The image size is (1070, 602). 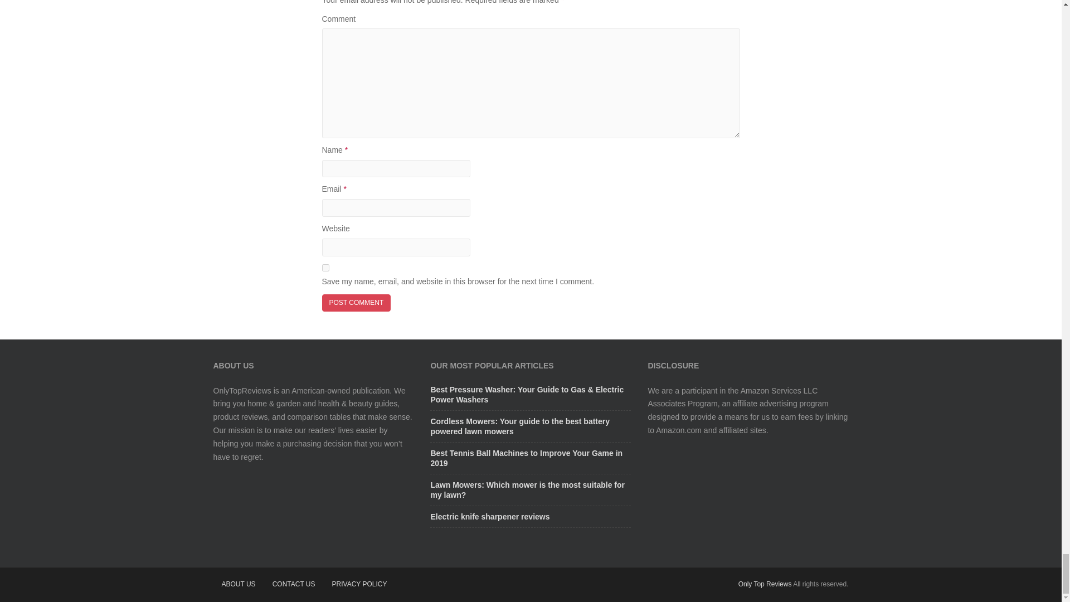 I want to click on yes, so click(x=325, y=268).